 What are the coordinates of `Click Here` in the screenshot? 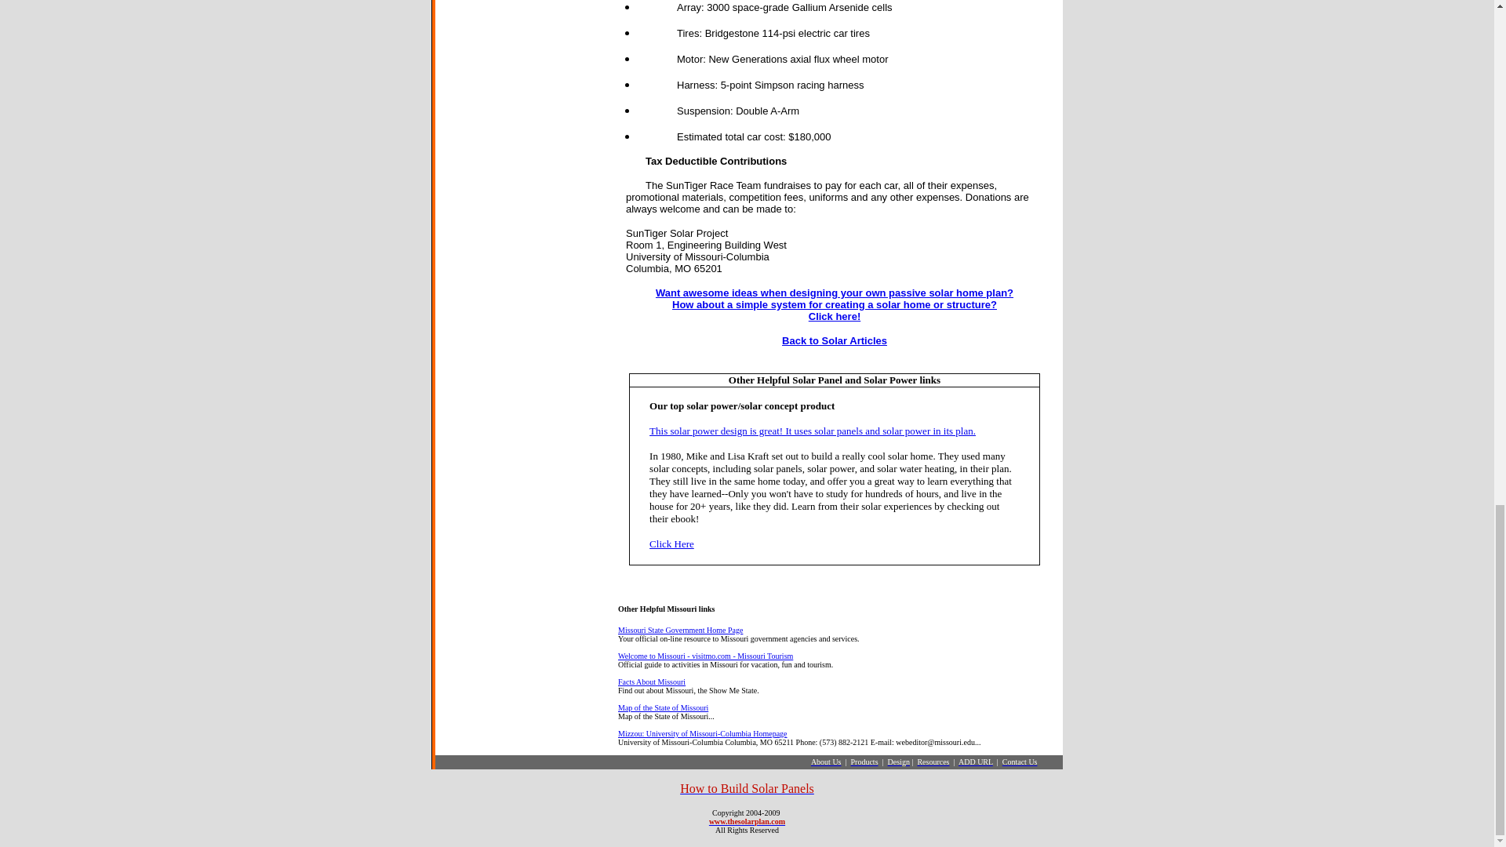 It's located at (671, 543).